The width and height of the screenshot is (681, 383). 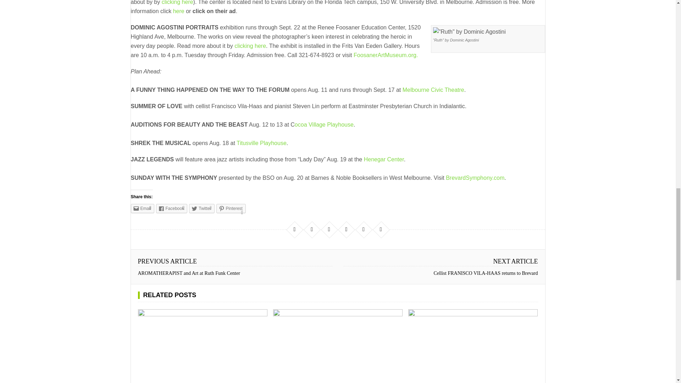 I want to click on Twitter, so click(x=201, y=208).